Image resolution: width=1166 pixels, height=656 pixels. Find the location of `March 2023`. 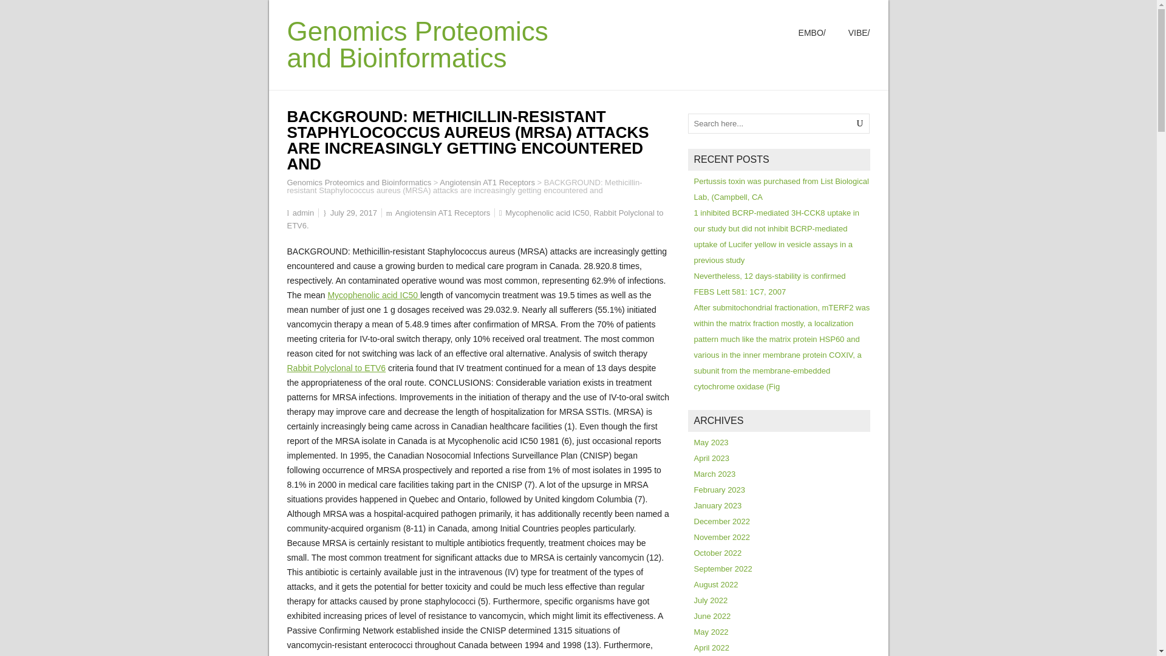

March 2023 is located at coordinates (714, 474).